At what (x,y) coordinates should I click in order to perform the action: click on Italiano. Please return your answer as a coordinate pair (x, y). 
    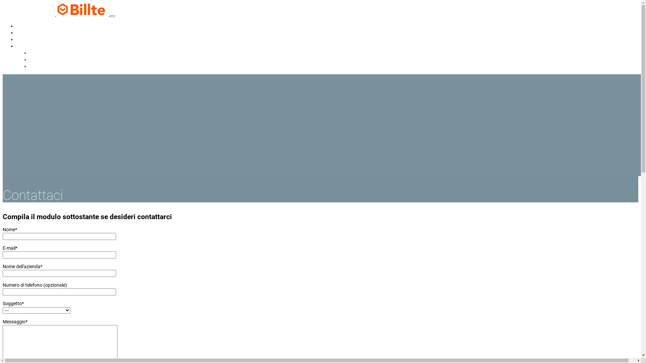
    Looking at the image, I should click on (24, 46).